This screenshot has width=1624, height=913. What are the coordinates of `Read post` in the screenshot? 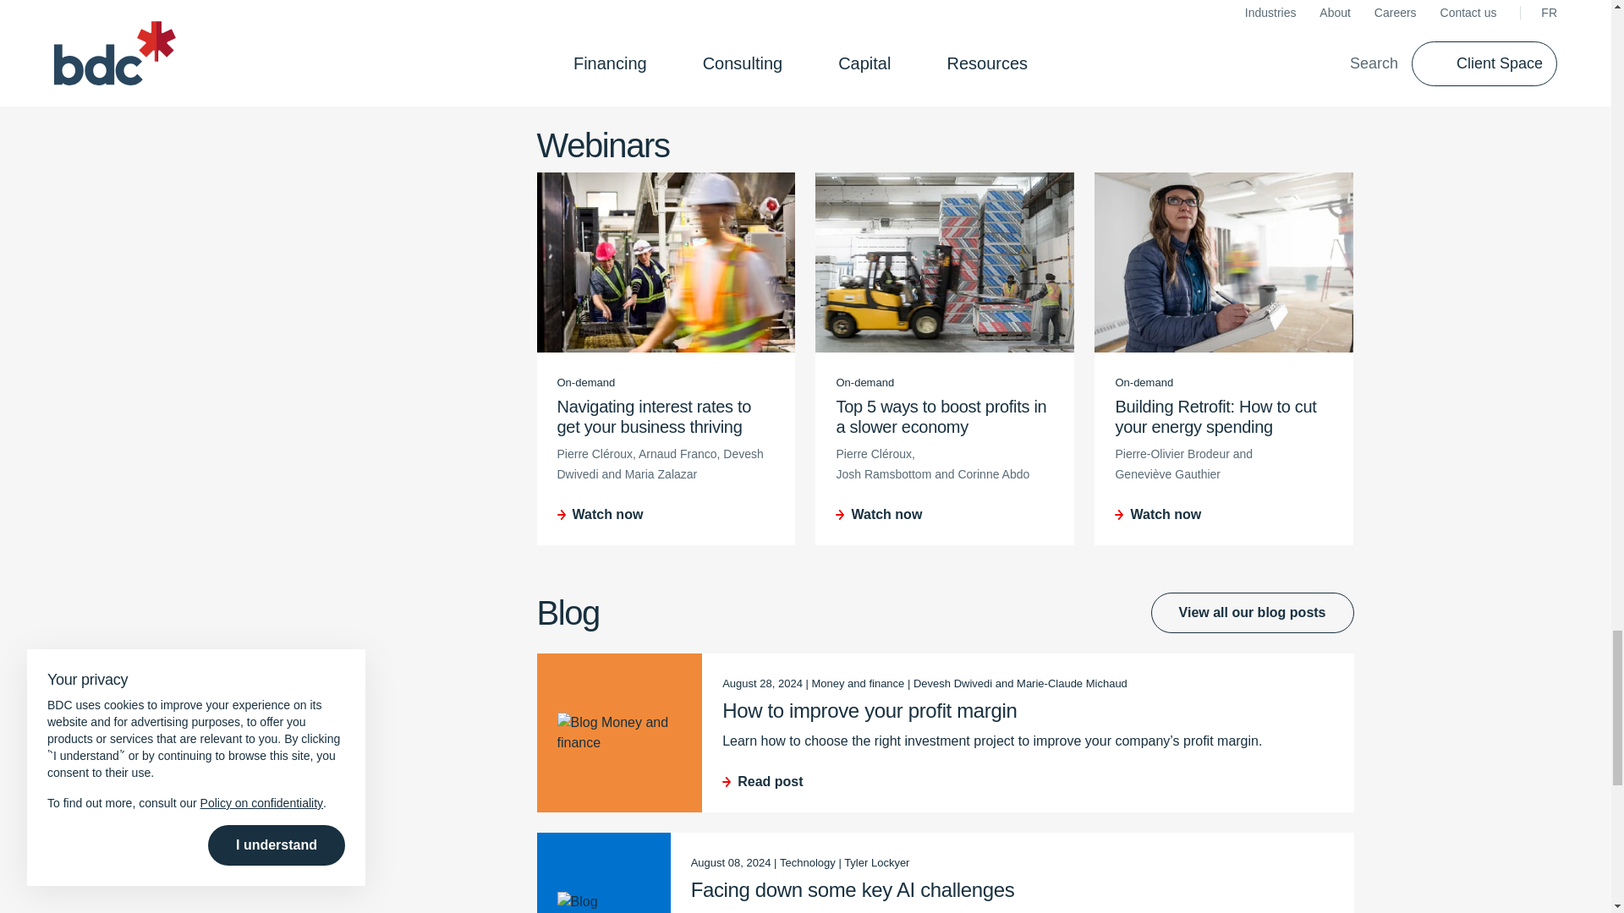 It's located at (1028, 781).